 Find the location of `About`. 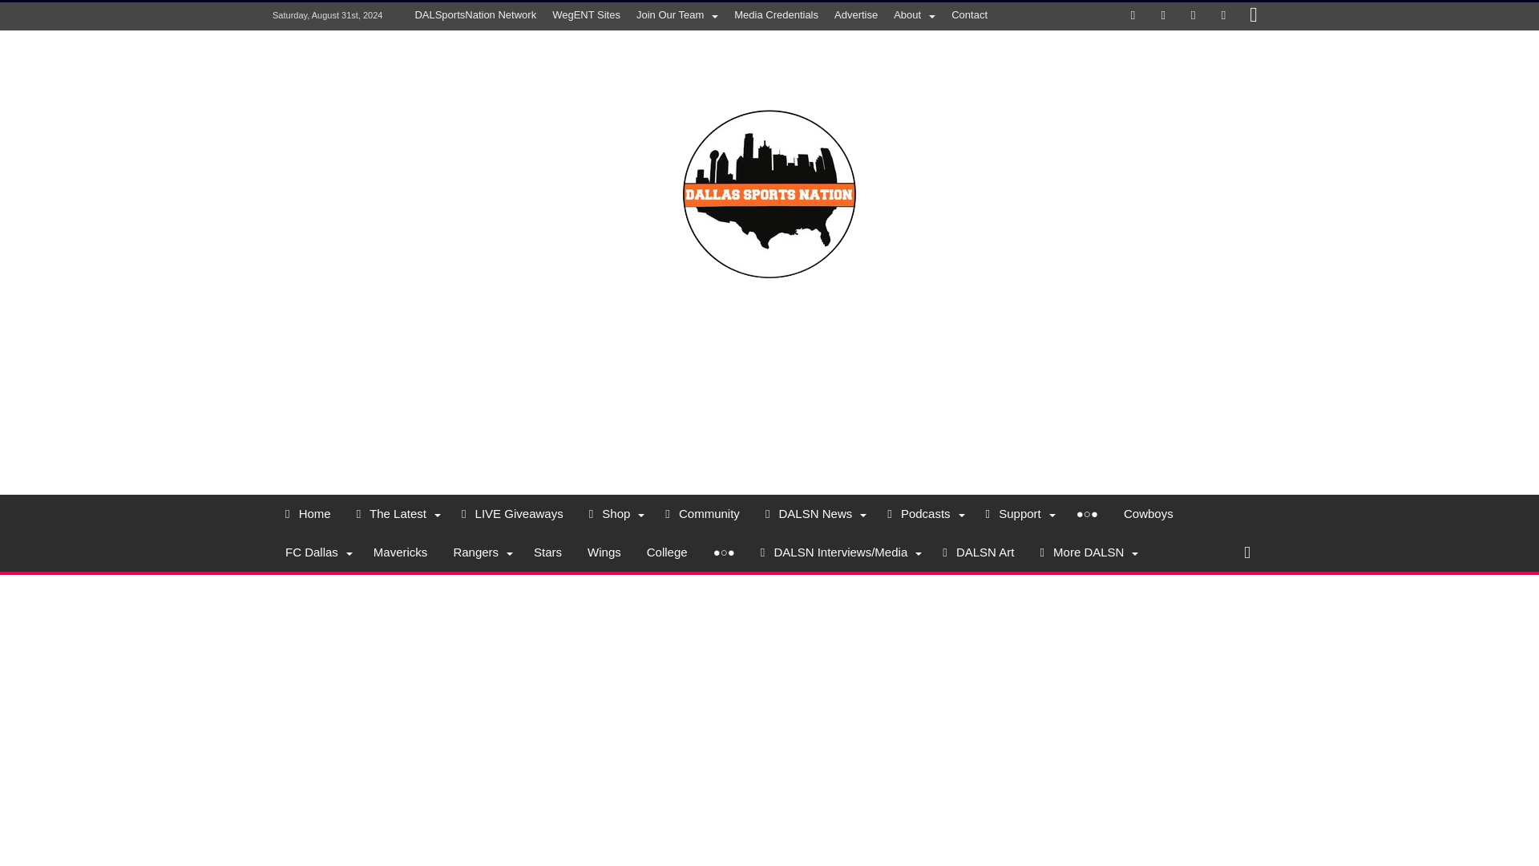

About is located at coordinates (914, 14).